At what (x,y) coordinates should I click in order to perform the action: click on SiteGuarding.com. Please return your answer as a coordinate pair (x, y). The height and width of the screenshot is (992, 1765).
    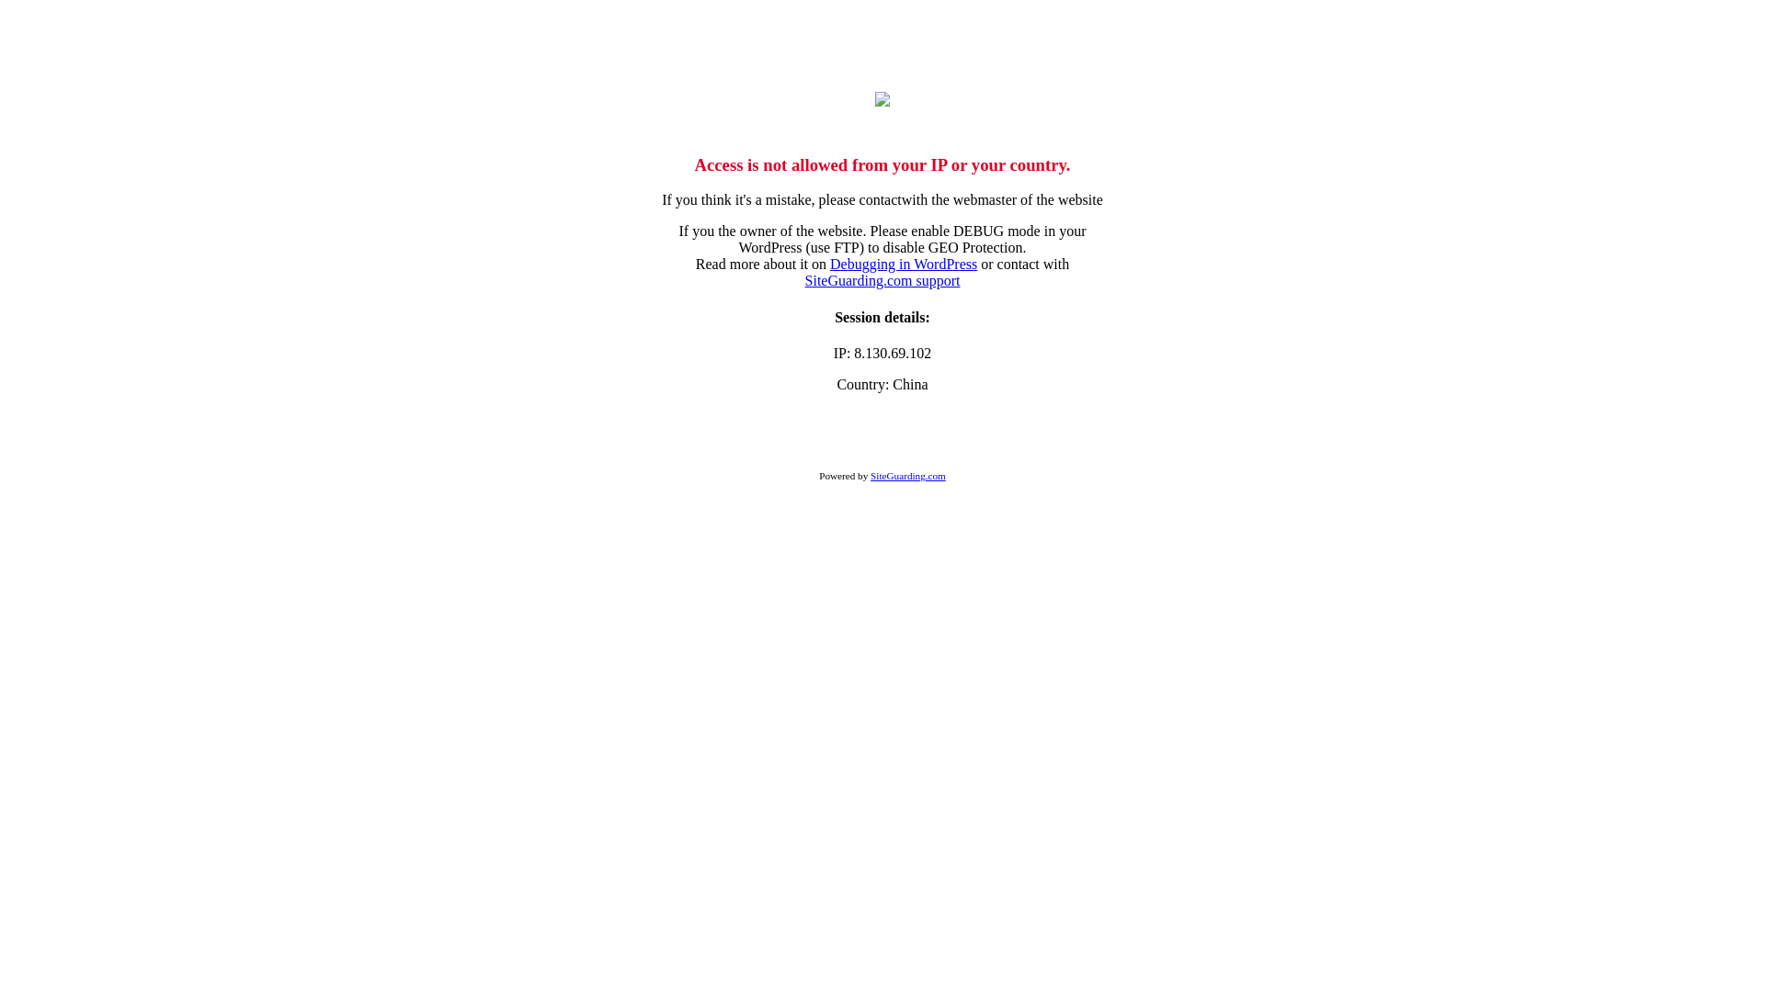
    Looking at the image, I should click on (908, 476).